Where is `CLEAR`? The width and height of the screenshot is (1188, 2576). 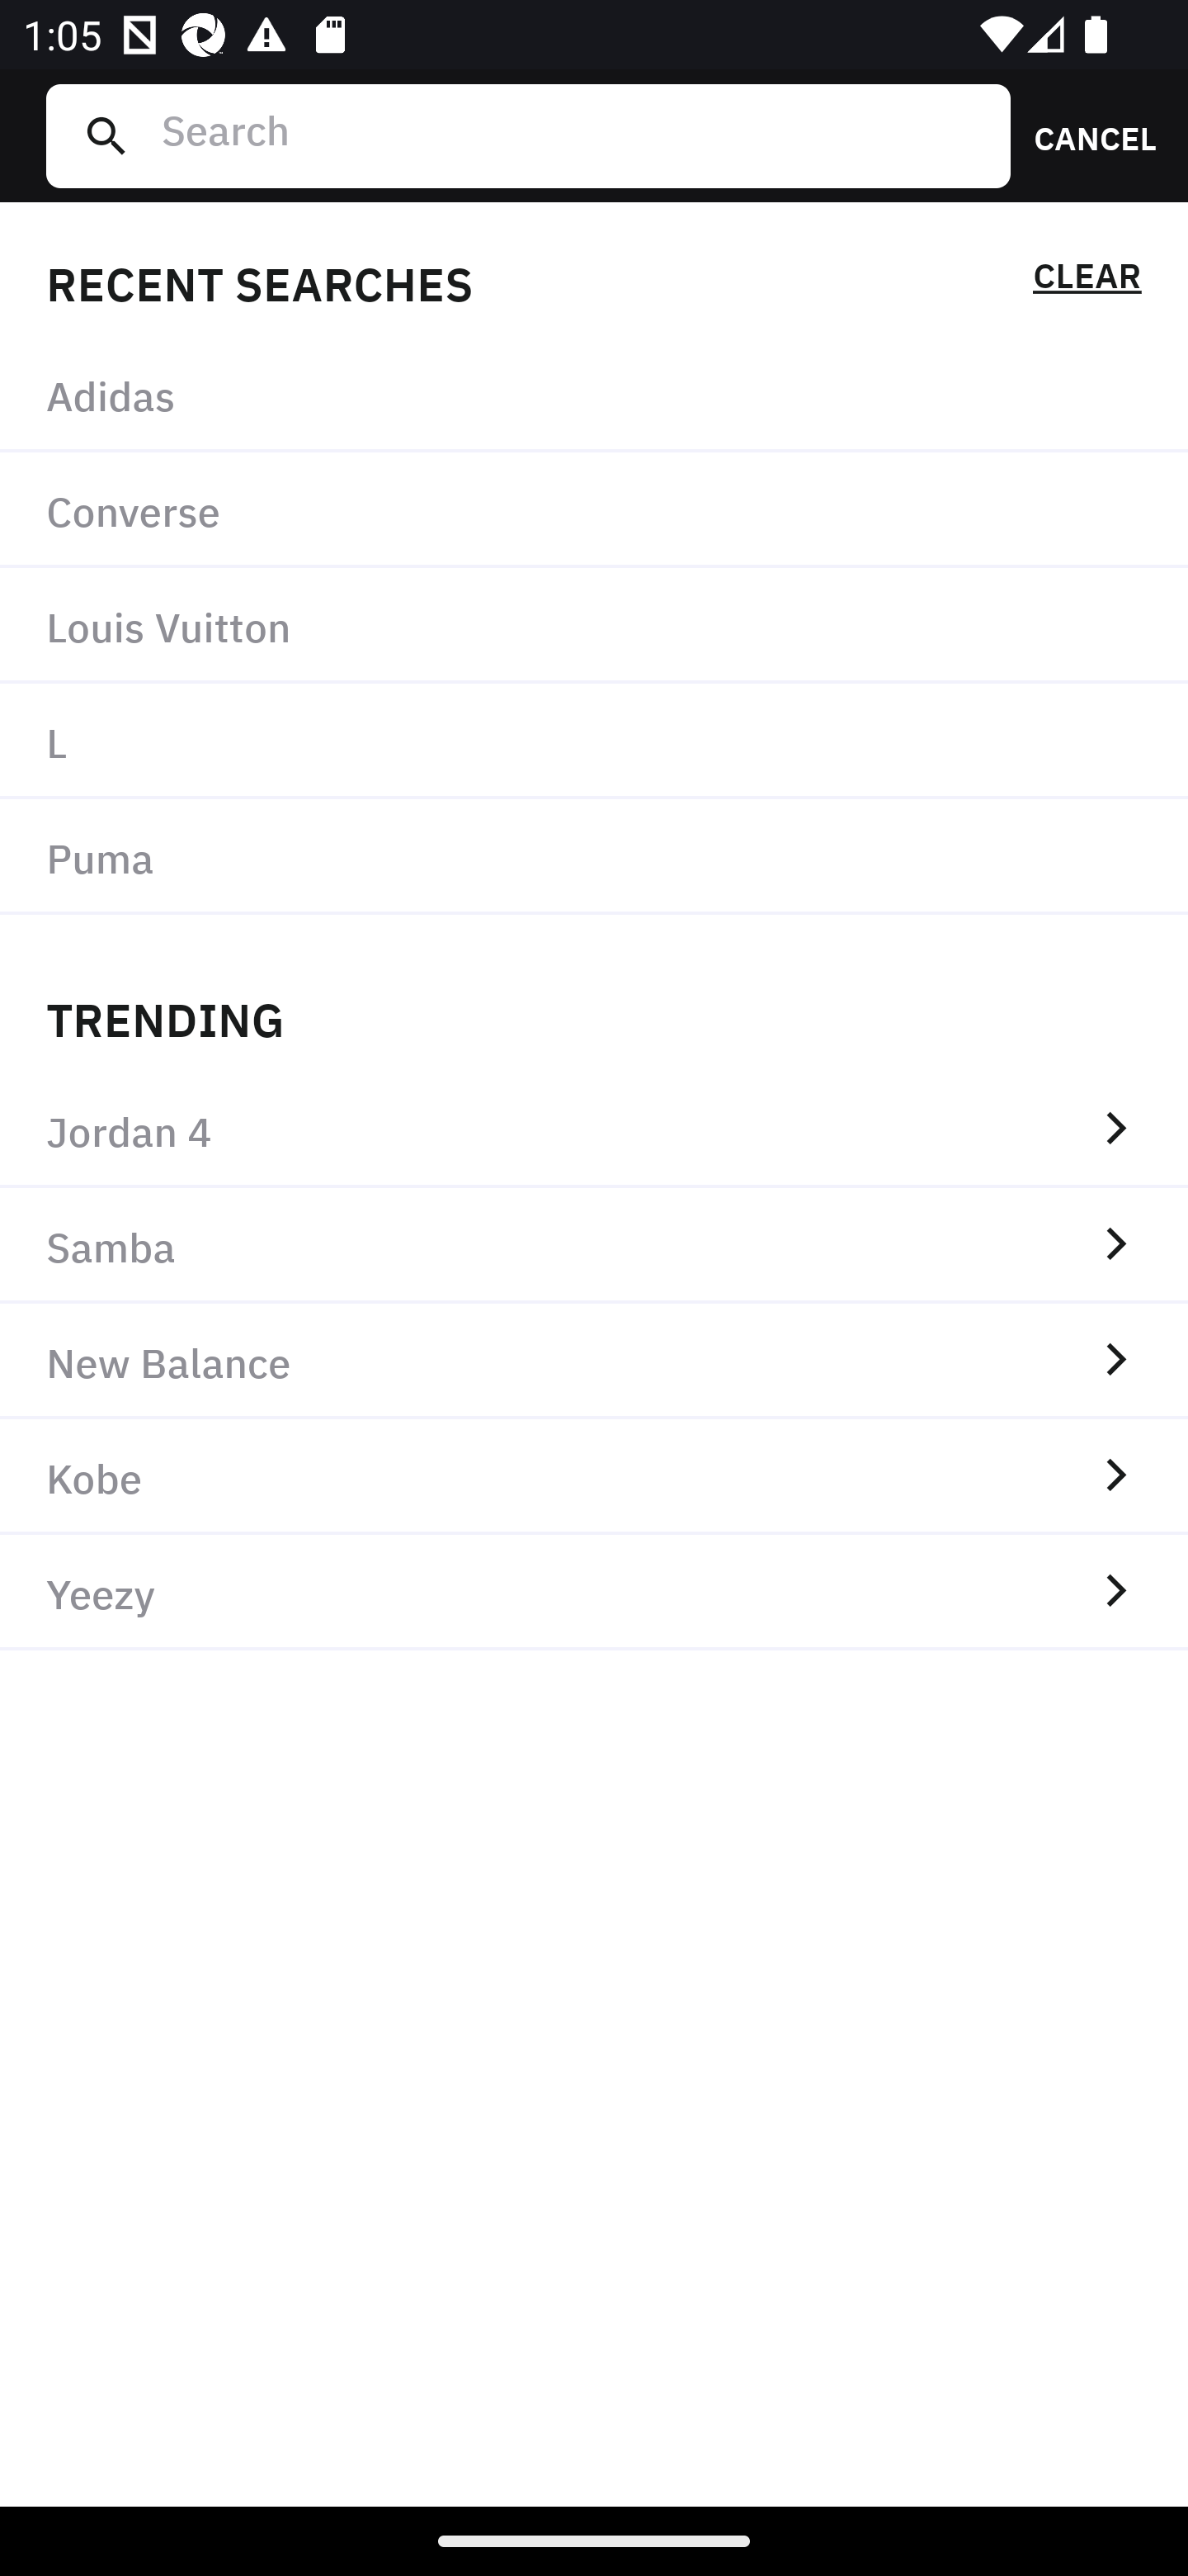
CLEAR is located at coordinates (1087, 281).